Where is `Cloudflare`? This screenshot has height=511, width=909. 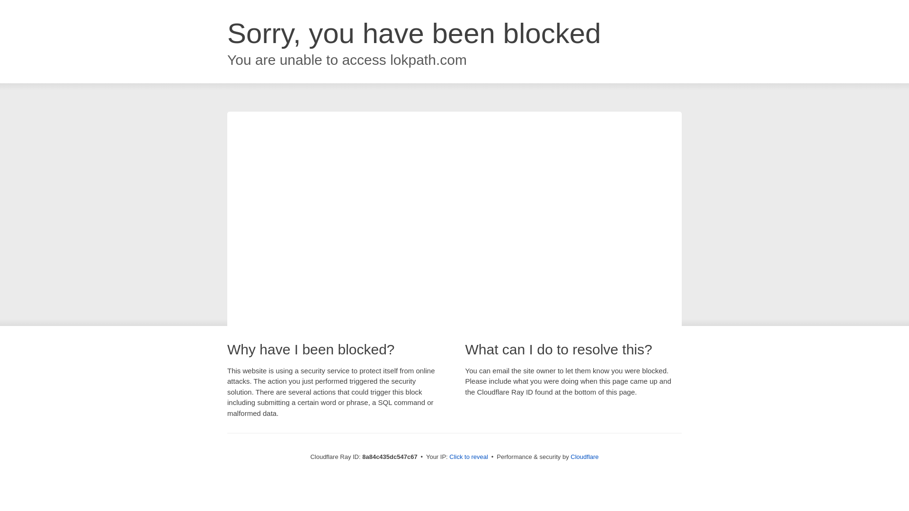
Cloudflare is located at coordinates (584, 457).